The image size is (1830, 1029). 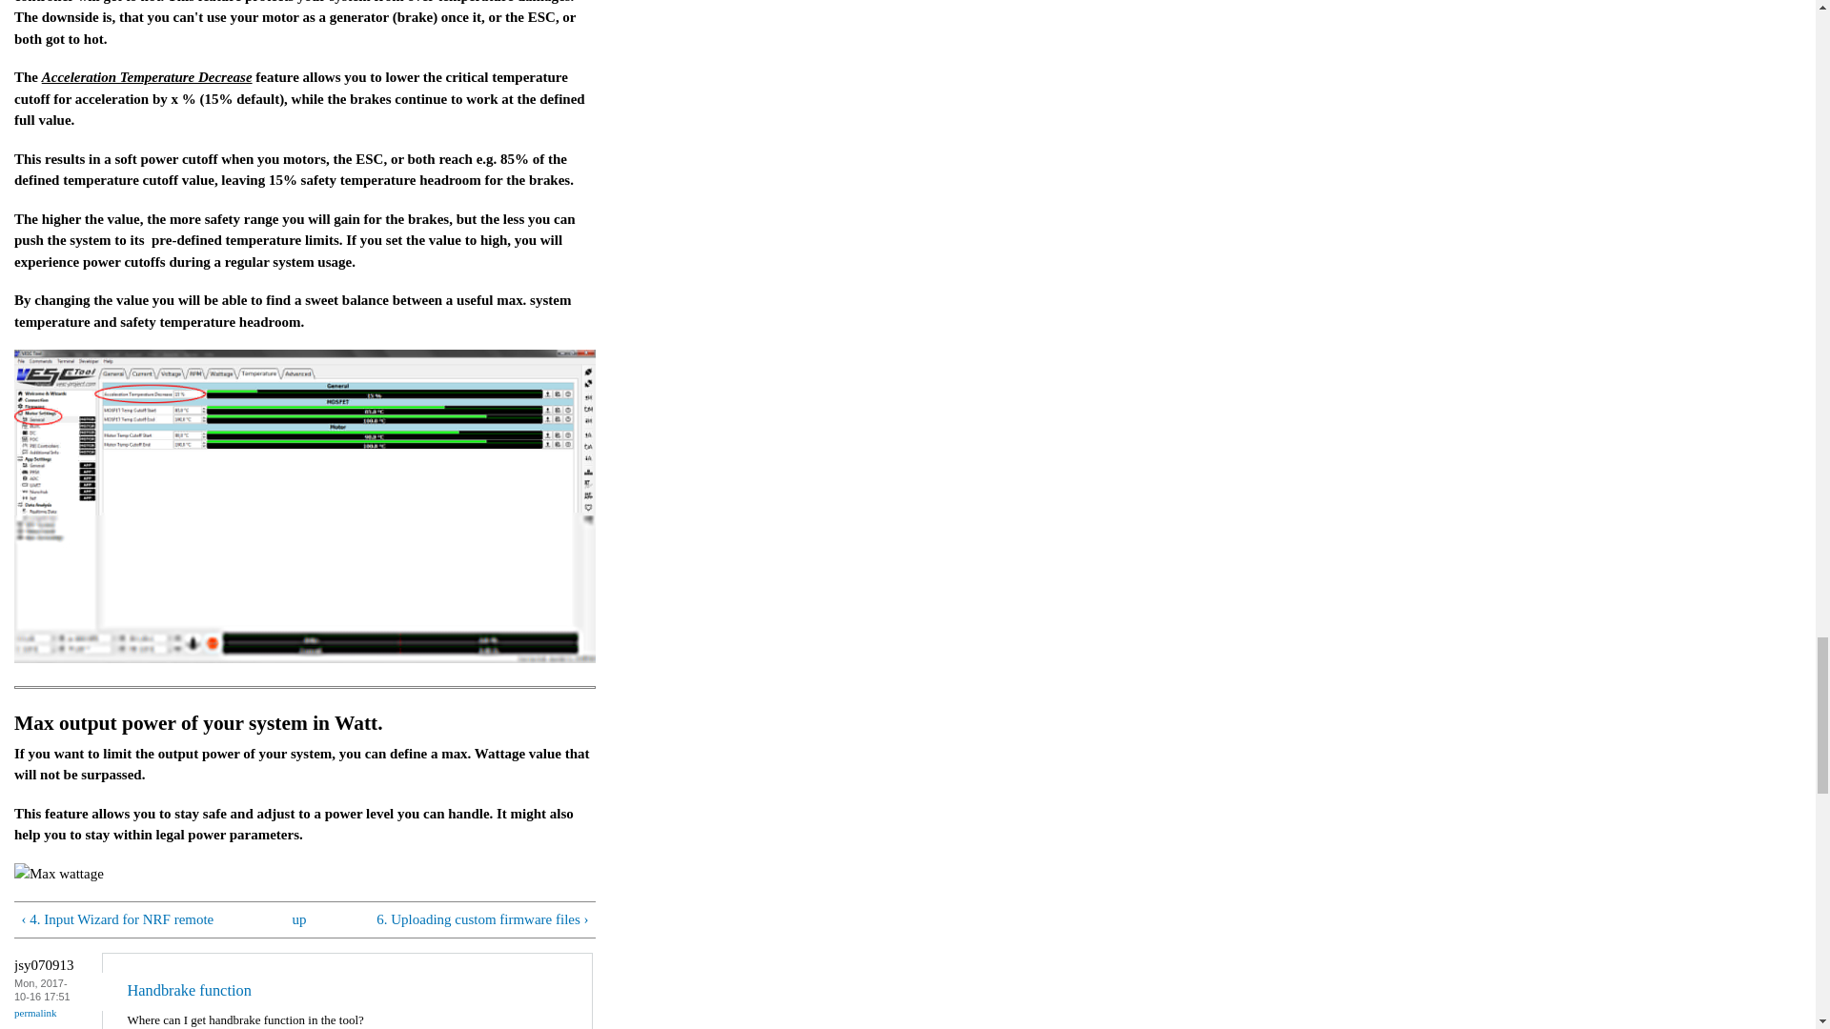 I want to click on up, so click(x=299, y=919).